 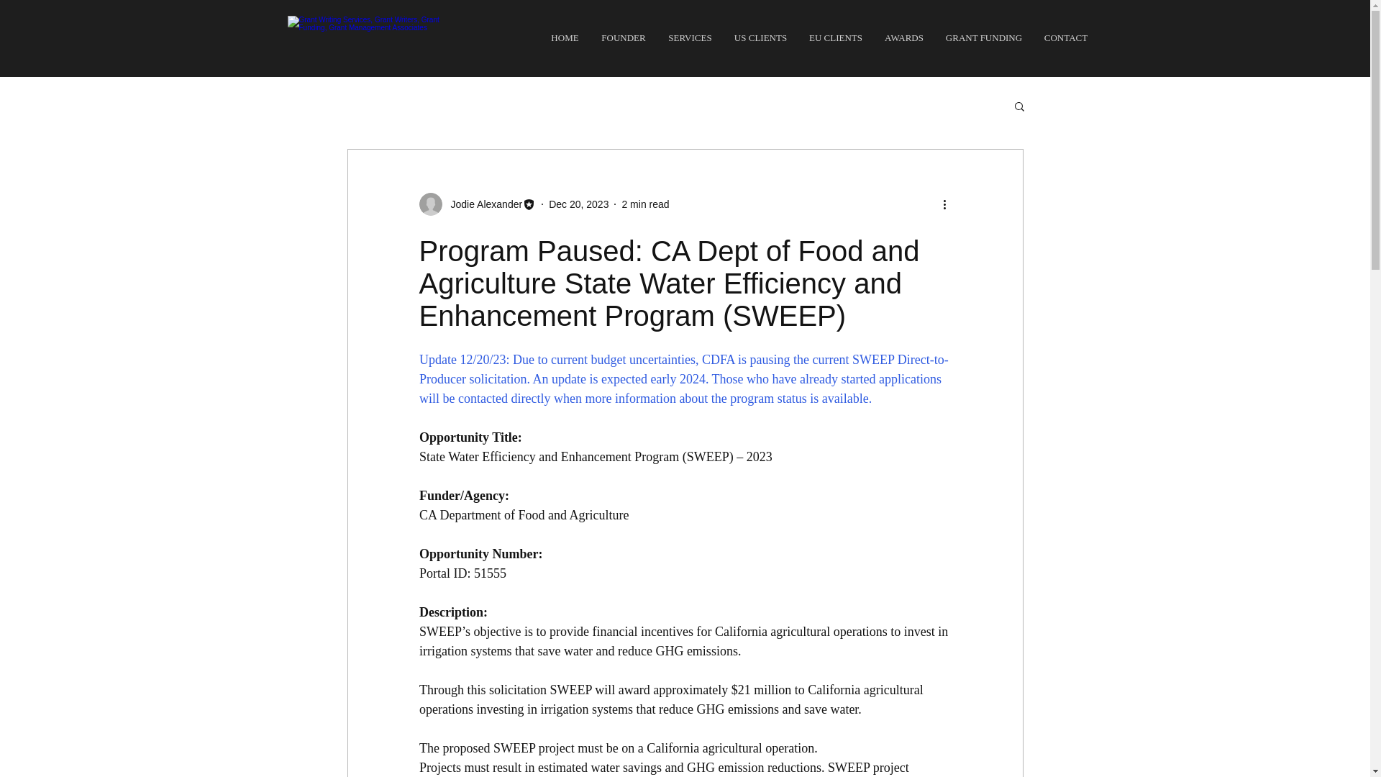 What do you see at coordinates (1065, 37) in the screenshot?
I see `CONTACT` at bounding box center [1065, 37].